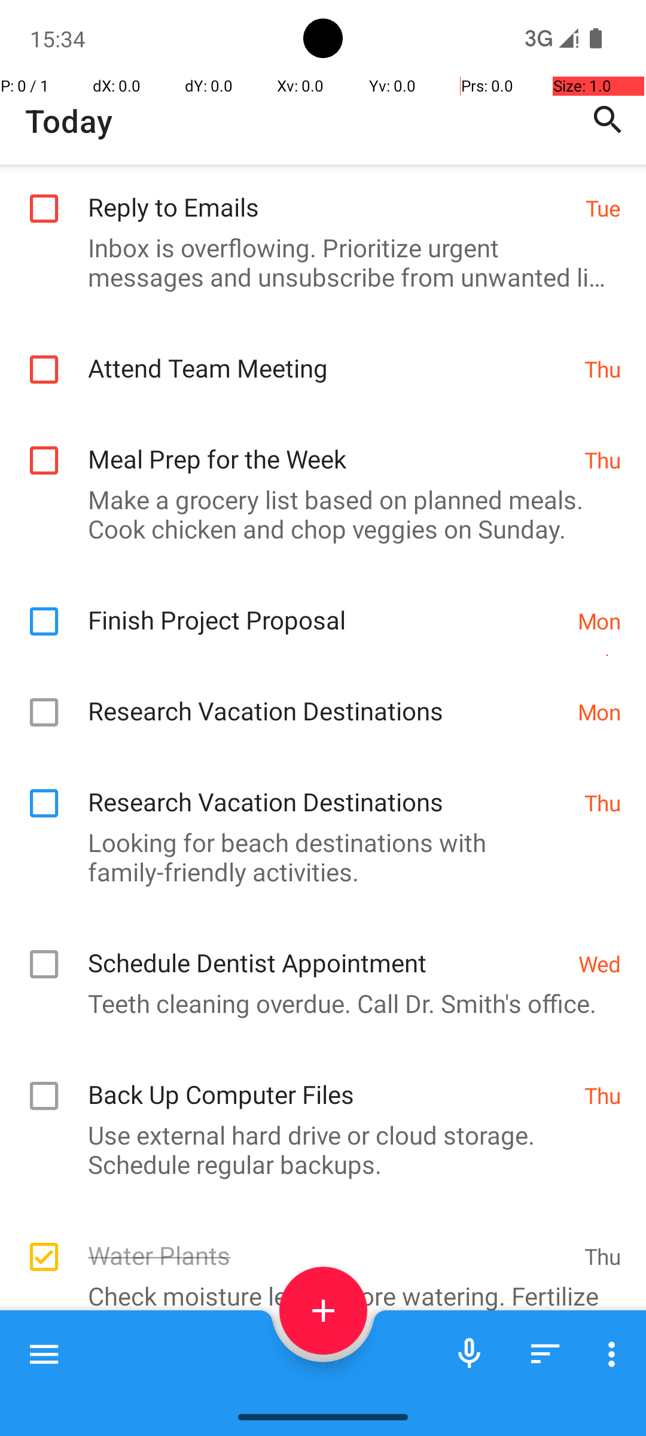 The width and height of the screenshot is (646, 1436). I want to click on Sort, so click(546, 1354).